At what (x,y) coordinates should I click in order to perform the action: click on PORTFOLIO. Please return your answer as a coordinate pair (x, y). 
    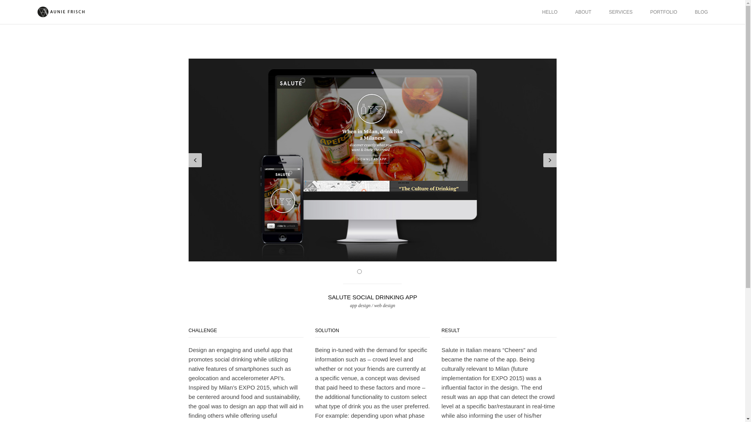
    Looking at the image, I should click on (663, 12).